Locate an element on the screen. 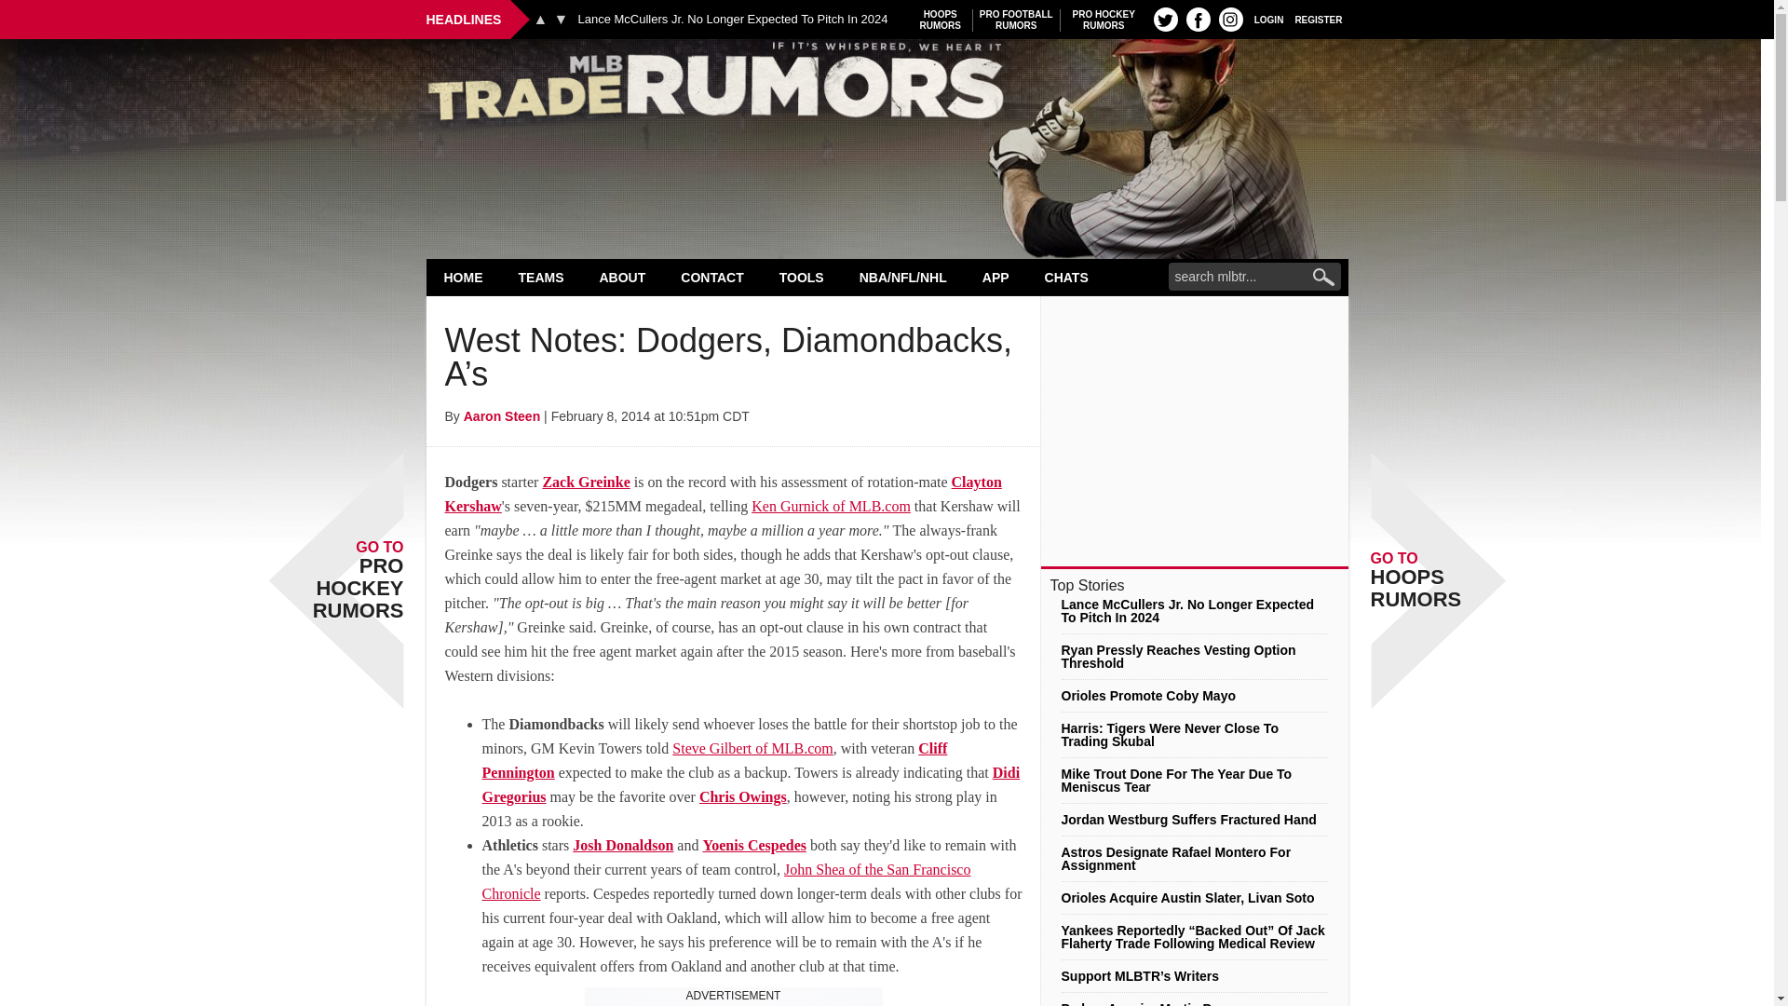 Image resolution: width=1788 pixels, height=1006 pixels. REGISTER is located at coordinates (887, 86).